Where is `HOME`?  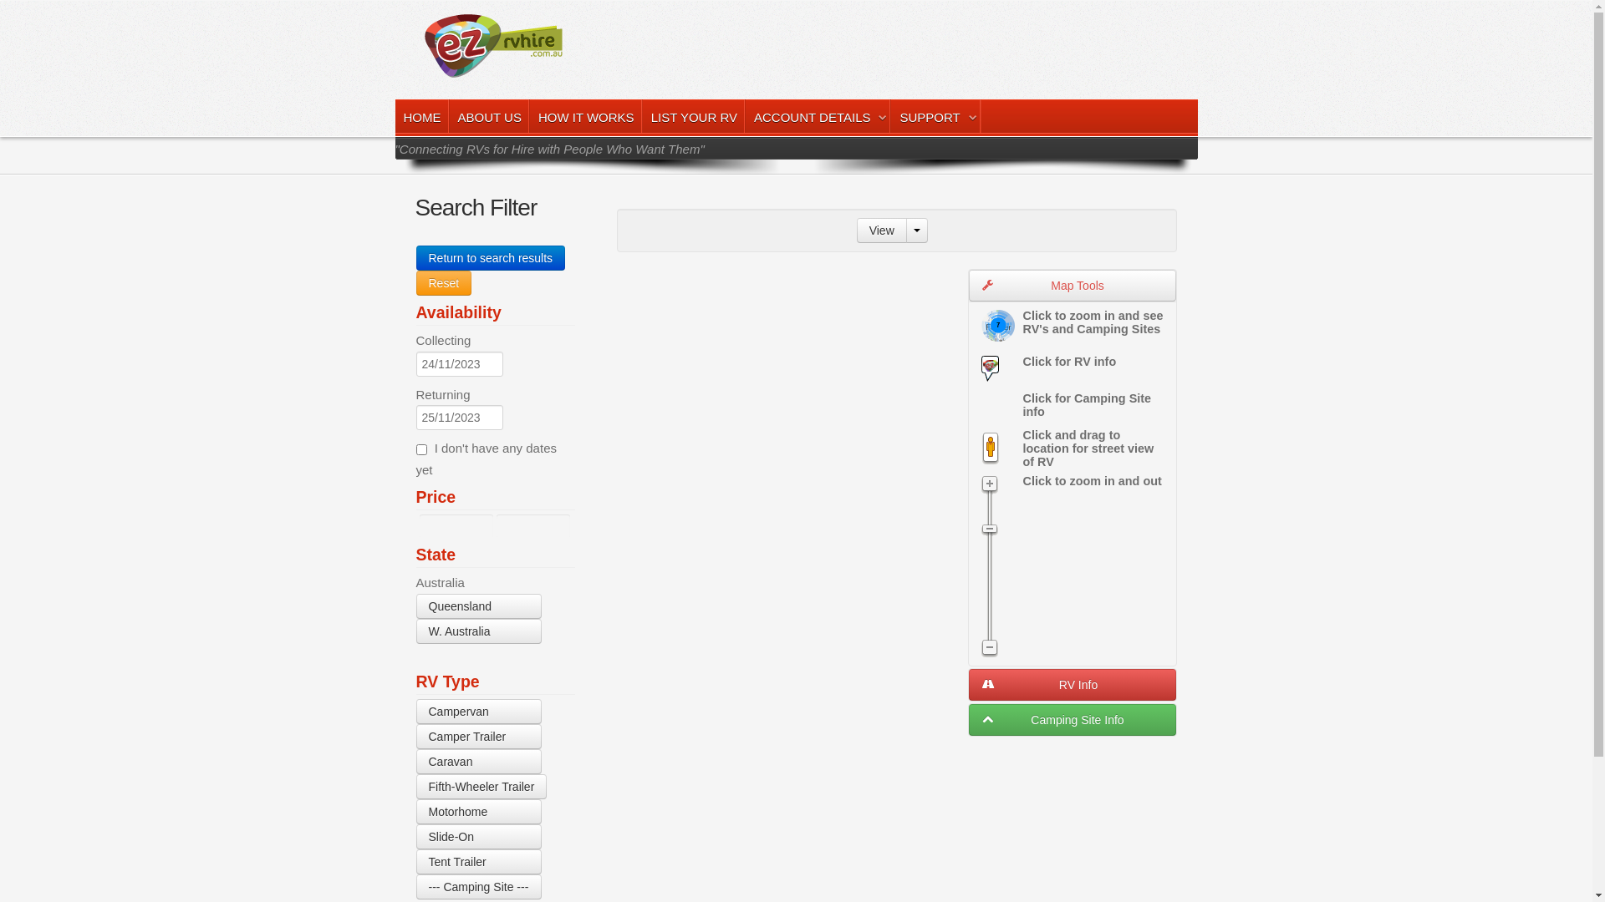 HOME is located at coordinates (421, 117).